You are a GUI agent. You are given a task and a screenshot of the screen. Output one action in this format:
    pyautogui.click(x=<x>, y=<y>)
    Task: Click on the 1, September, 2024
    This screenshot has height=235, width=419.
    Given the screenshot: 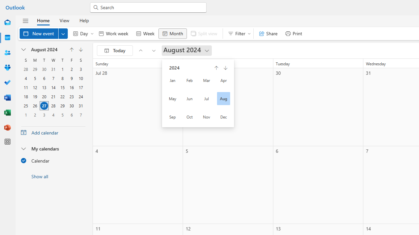 What is the action you would take?
    pyautogui.click(x=26, y=115)
    